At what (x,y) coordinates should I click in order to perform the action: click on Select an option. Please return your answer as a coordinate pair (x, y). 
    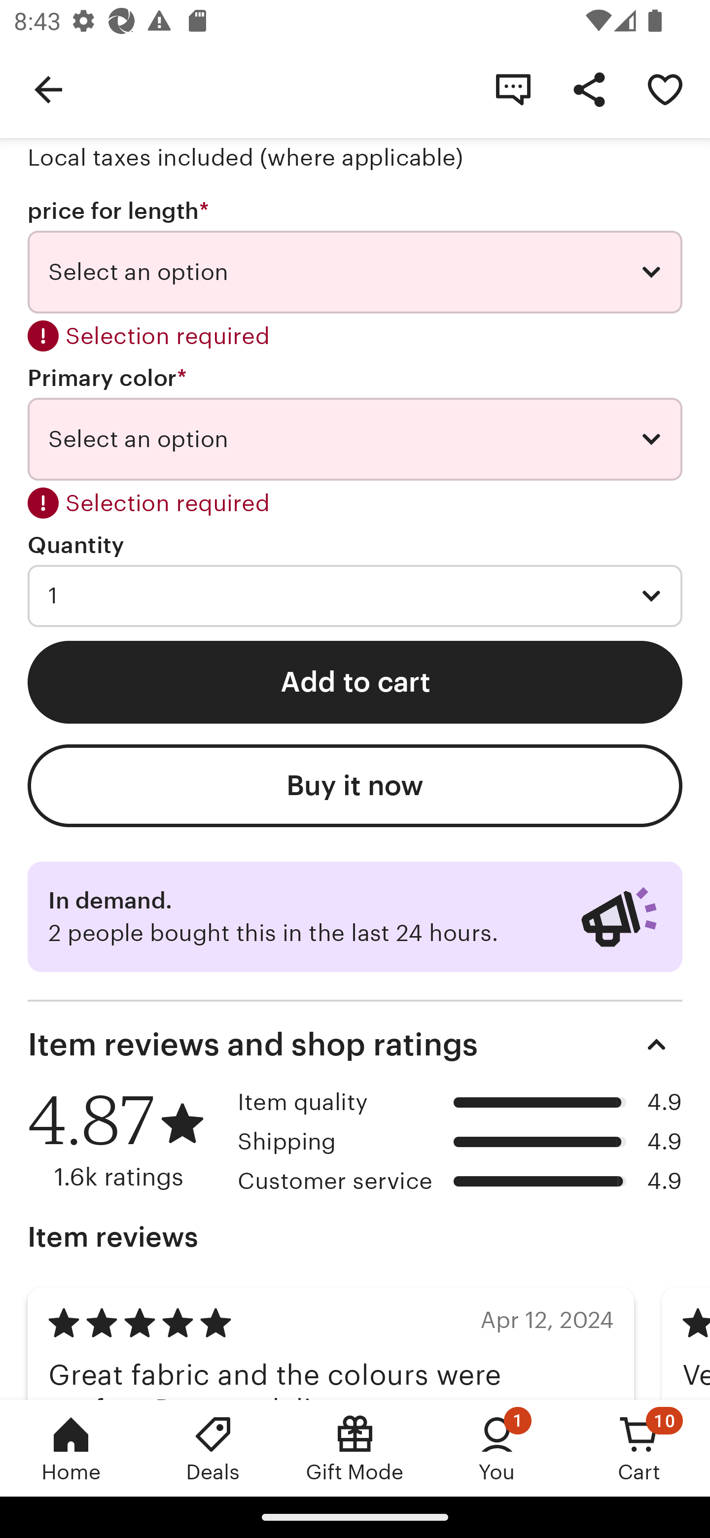
    Looking at the image, I should click on (355, 272).